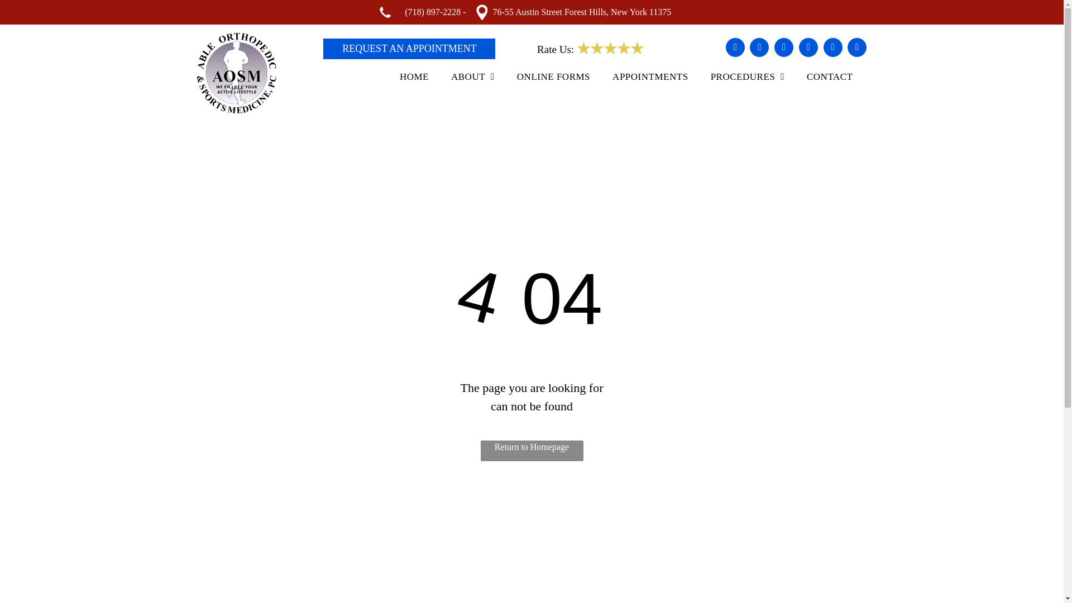 The height and width of the screenshot is (603, 1072). Describe the element at coordinates (414, 76) in the screenshot. I see `HOME` at that location.